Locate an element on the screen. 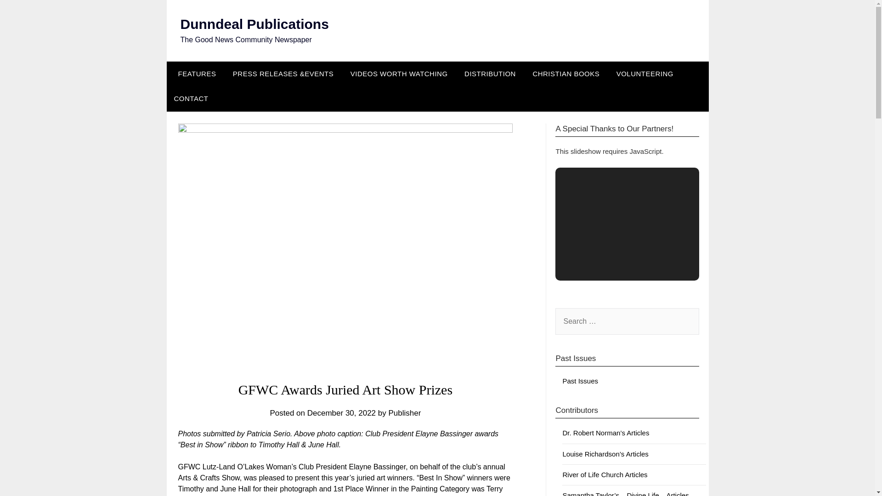 The width and height of the screenshot is (882, 496). FEATURES is located at coordinates (195, 73).